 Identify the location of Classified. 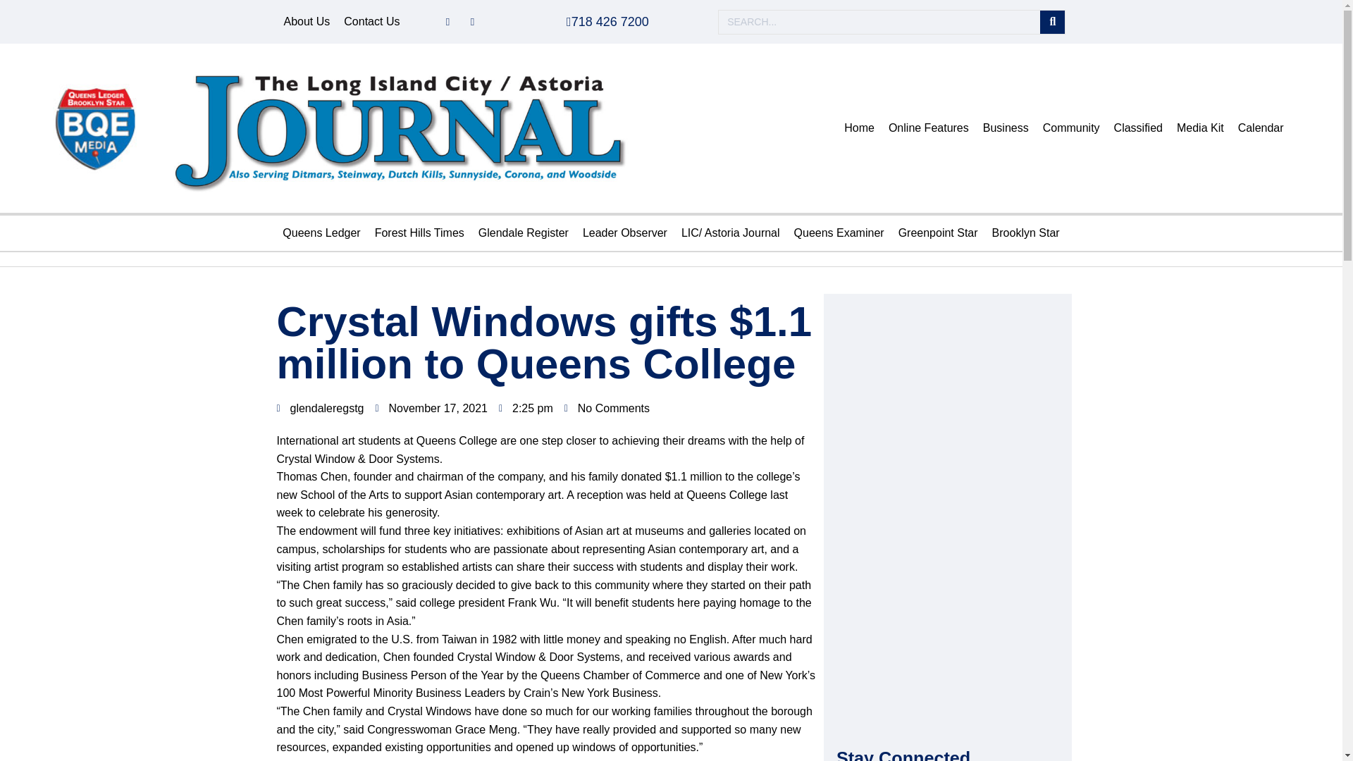
(1138, 128).